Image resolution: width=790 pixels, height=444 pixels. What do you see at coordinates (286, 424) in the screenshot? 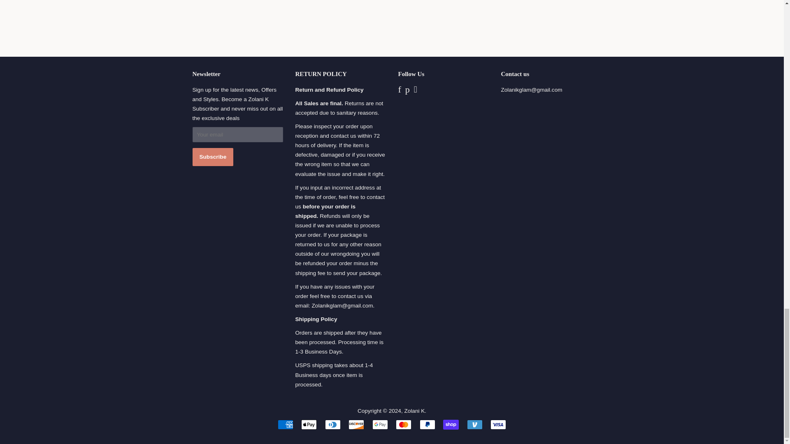
I see `American Express` at bounding box center [286, 424].